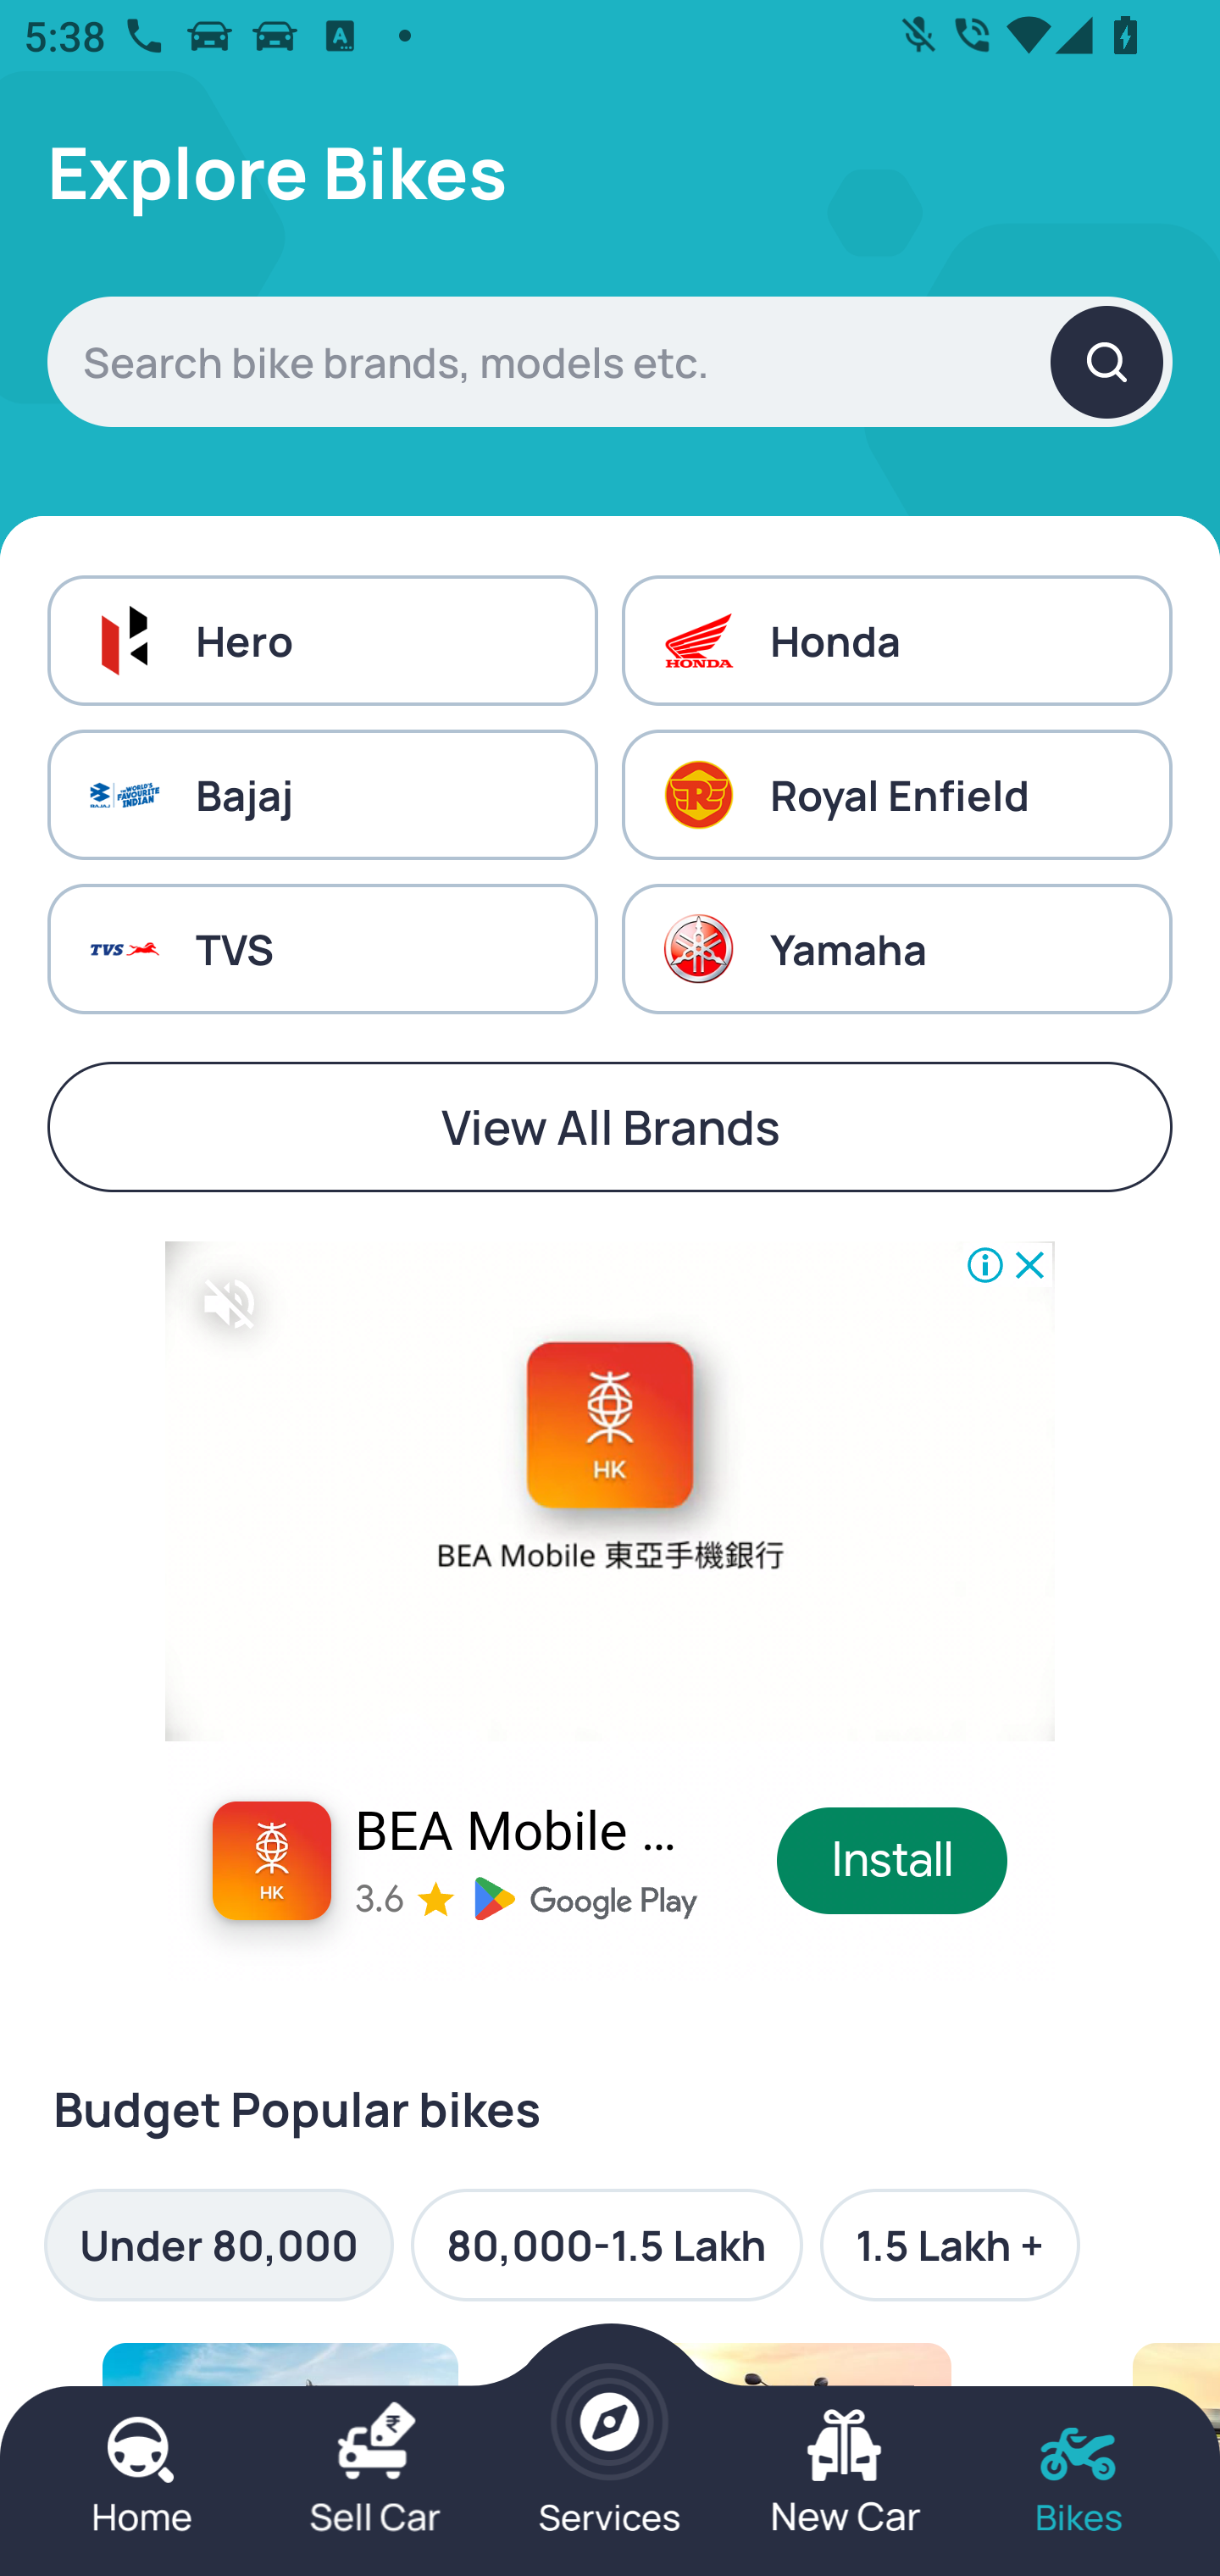 This screenshot has height=2576, width=1220. I want to click on Royal Enfield, so click(896, 795).